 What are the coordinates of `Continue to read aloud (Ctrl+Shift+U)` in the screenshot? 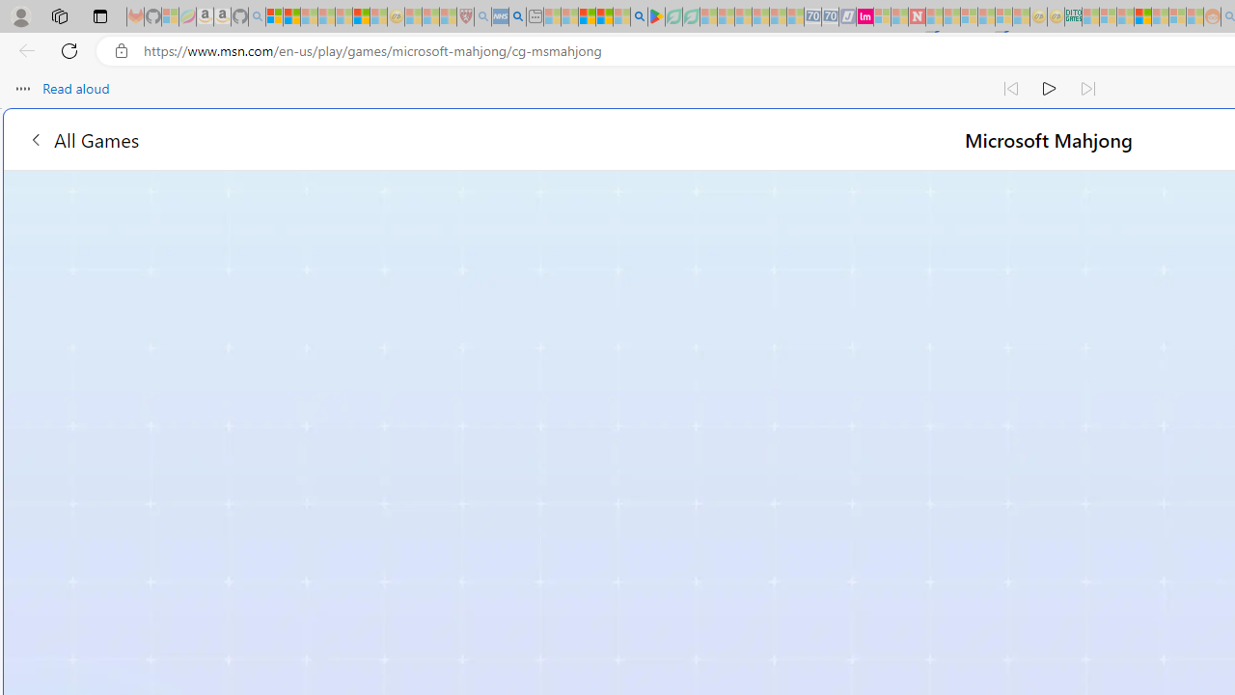 It's located at (1050, 89).